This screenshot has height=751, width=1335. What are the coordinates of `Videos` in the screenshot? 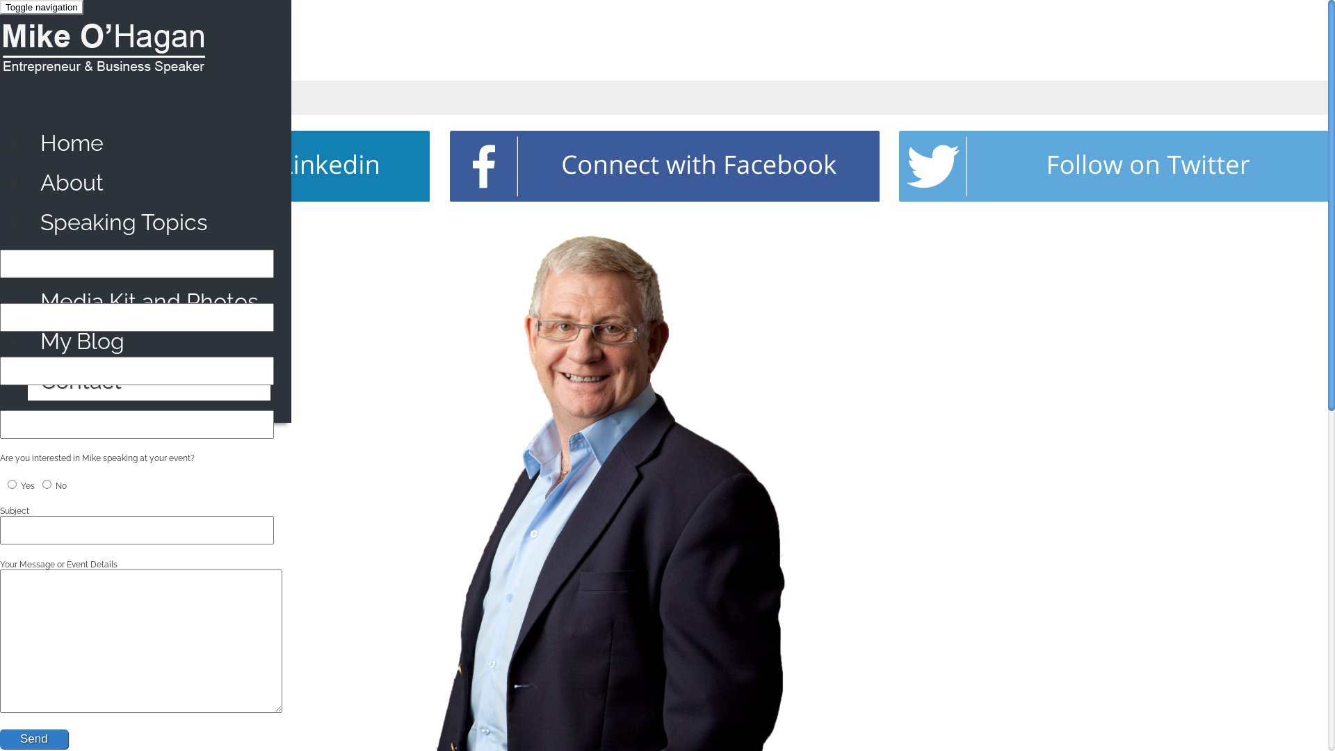 It's located at (149, 261).